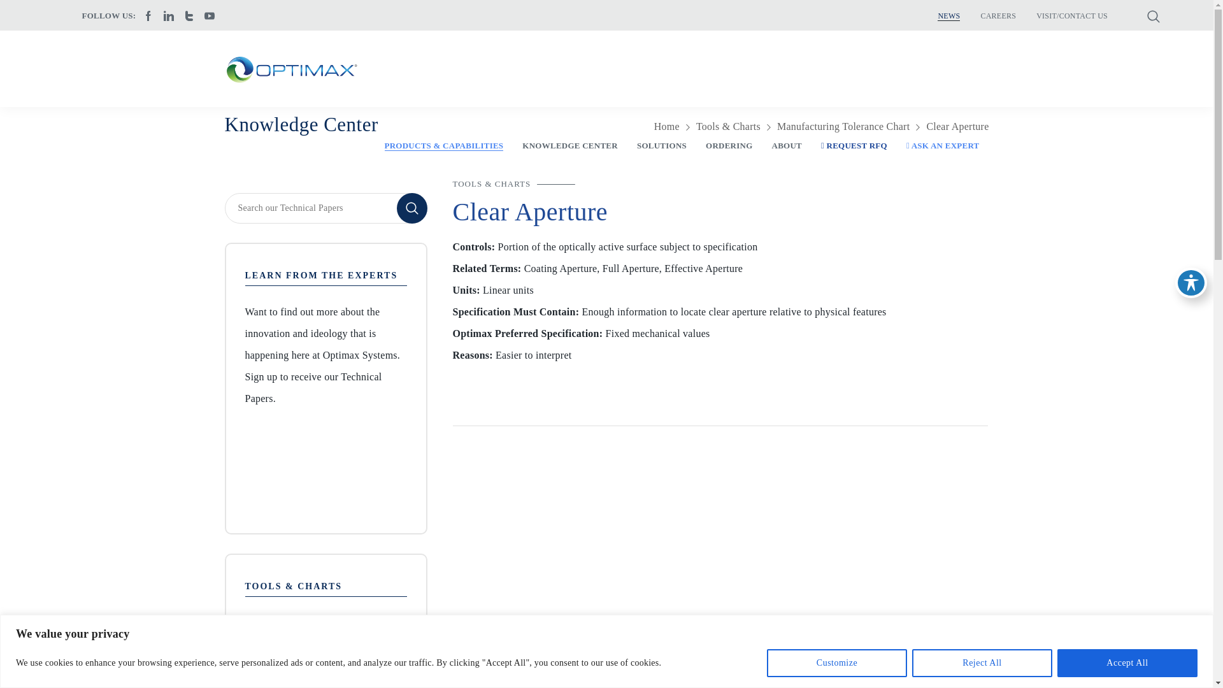 The height and width of the screenshot is (688, 1223). I want to click on Accept All, so click(1127, 663).